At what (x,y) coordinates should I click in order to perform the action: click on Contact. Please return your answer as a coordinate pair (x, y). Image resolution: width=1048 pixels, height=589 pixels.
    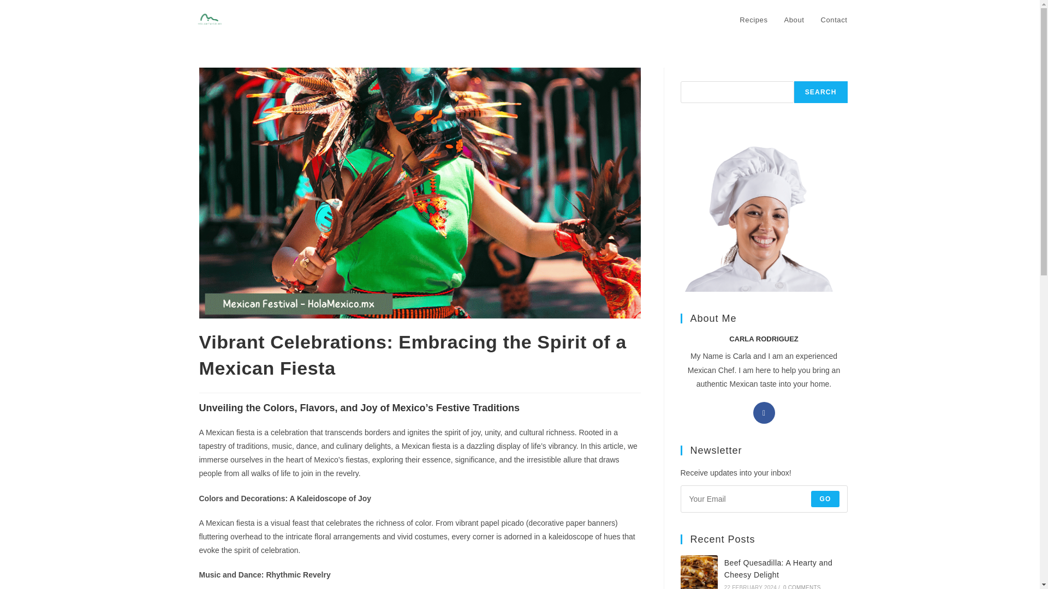
    Looking at the image, I should click on (833, 20).